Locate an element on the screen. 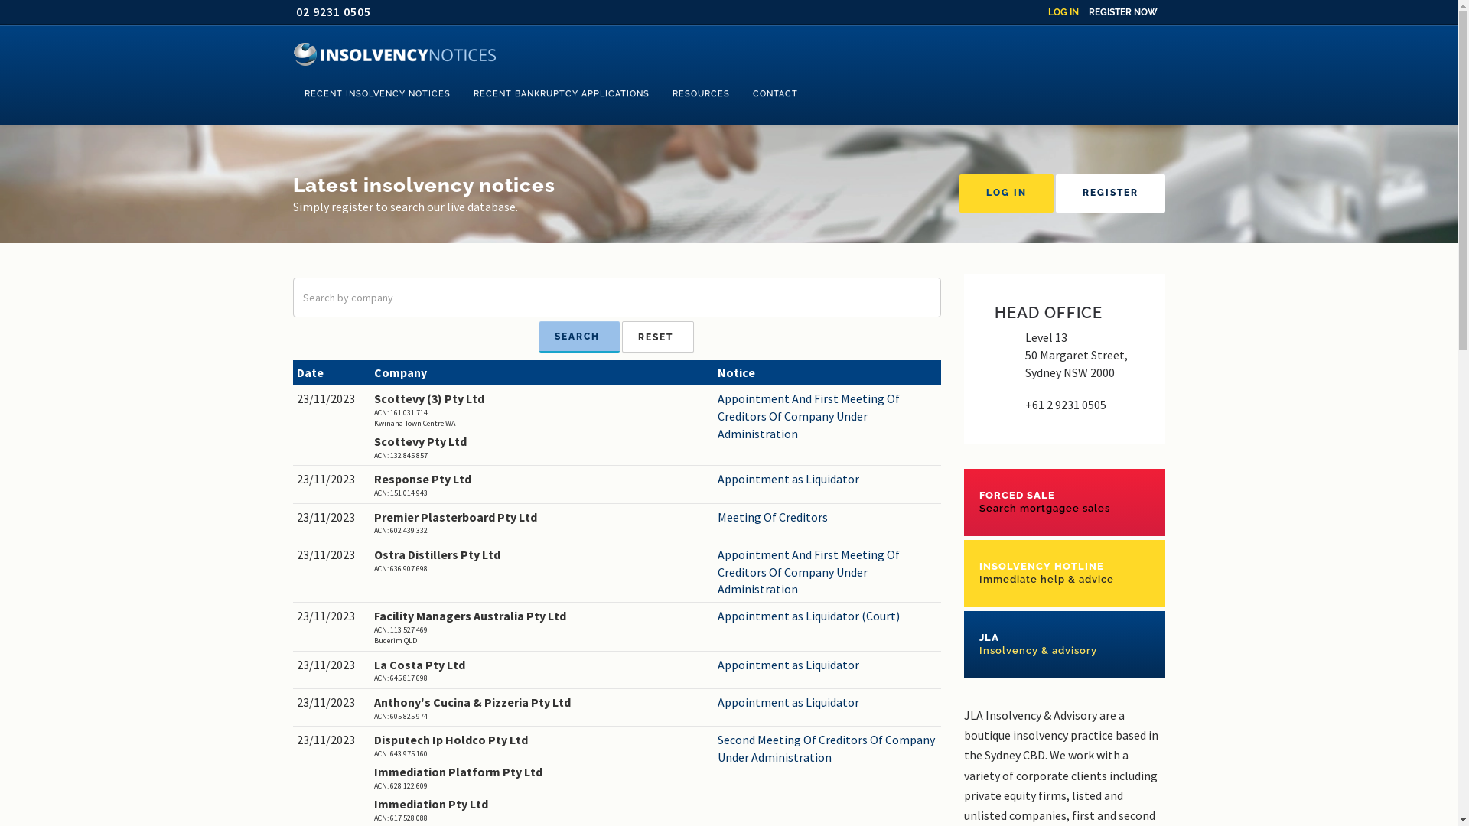 This screenshot has width=1469, height=826. Appointment as Liquidator is located at coordinates (828, 702).